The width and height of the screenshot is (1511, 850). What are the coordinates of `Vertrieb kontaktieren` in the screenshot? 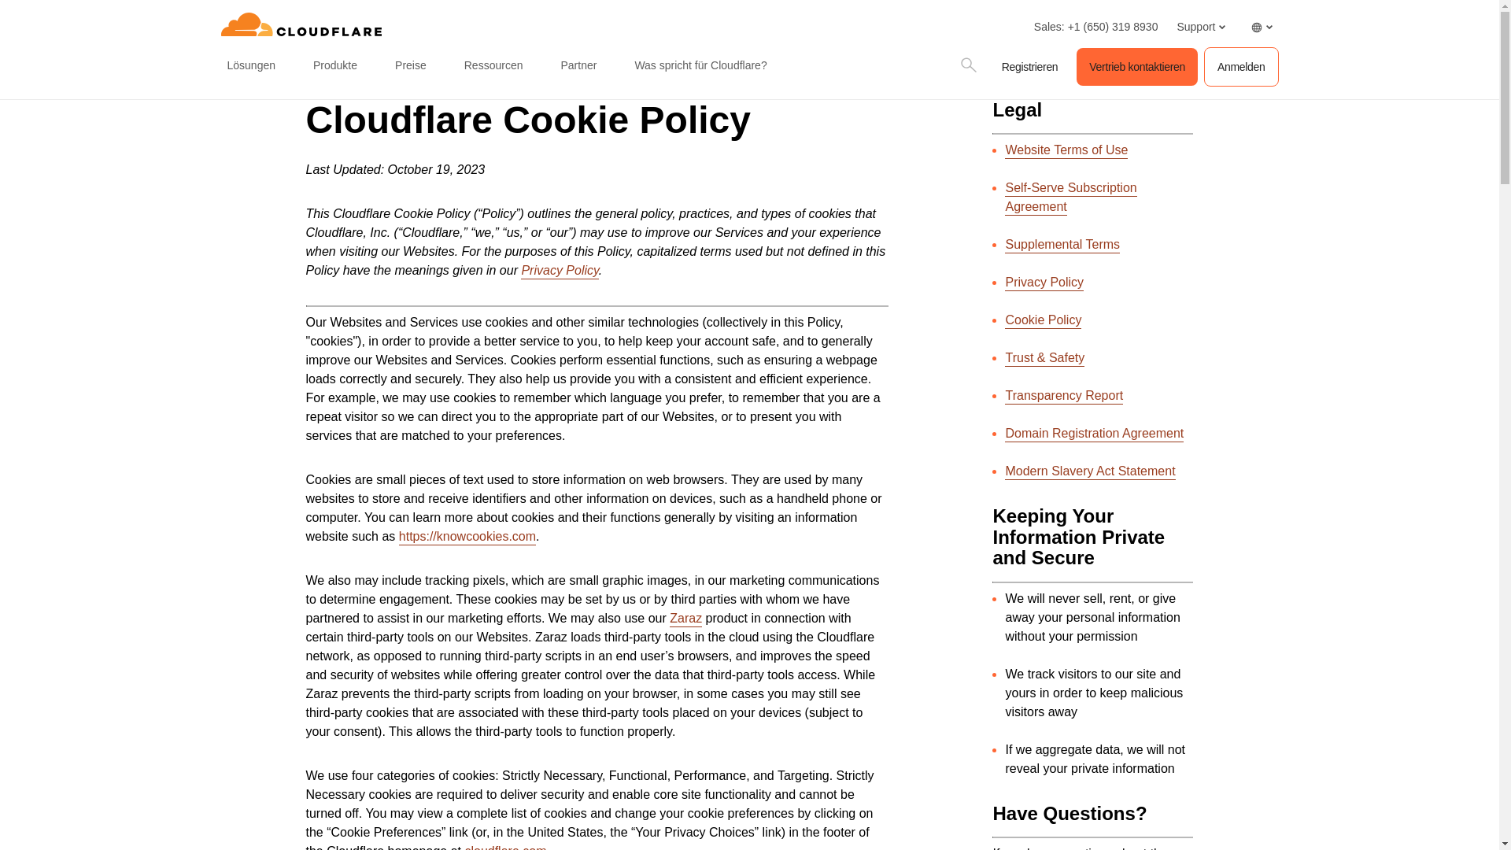 It's located at (1136, 66).